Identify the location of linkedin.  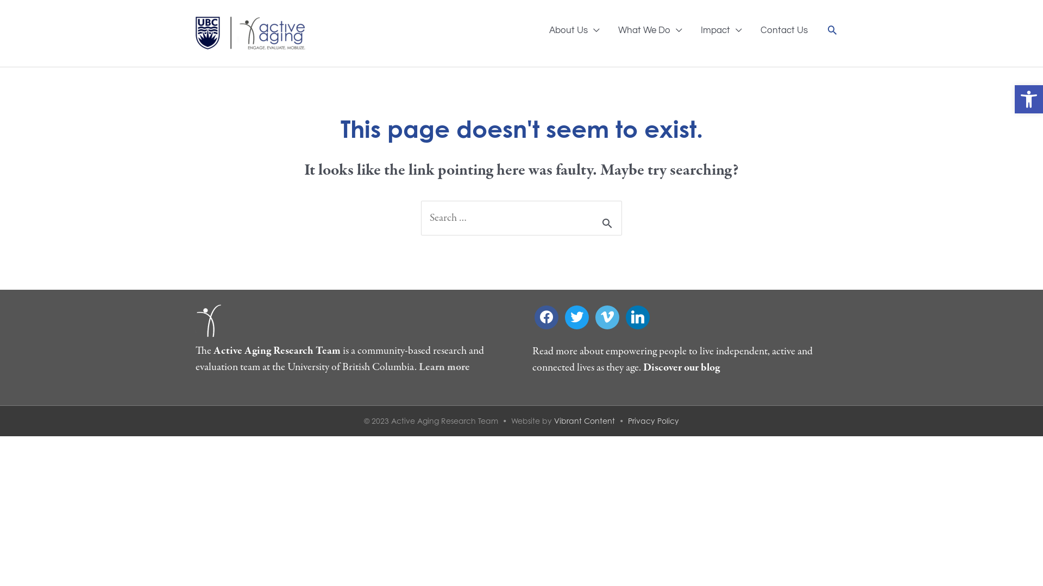
(638, 317).